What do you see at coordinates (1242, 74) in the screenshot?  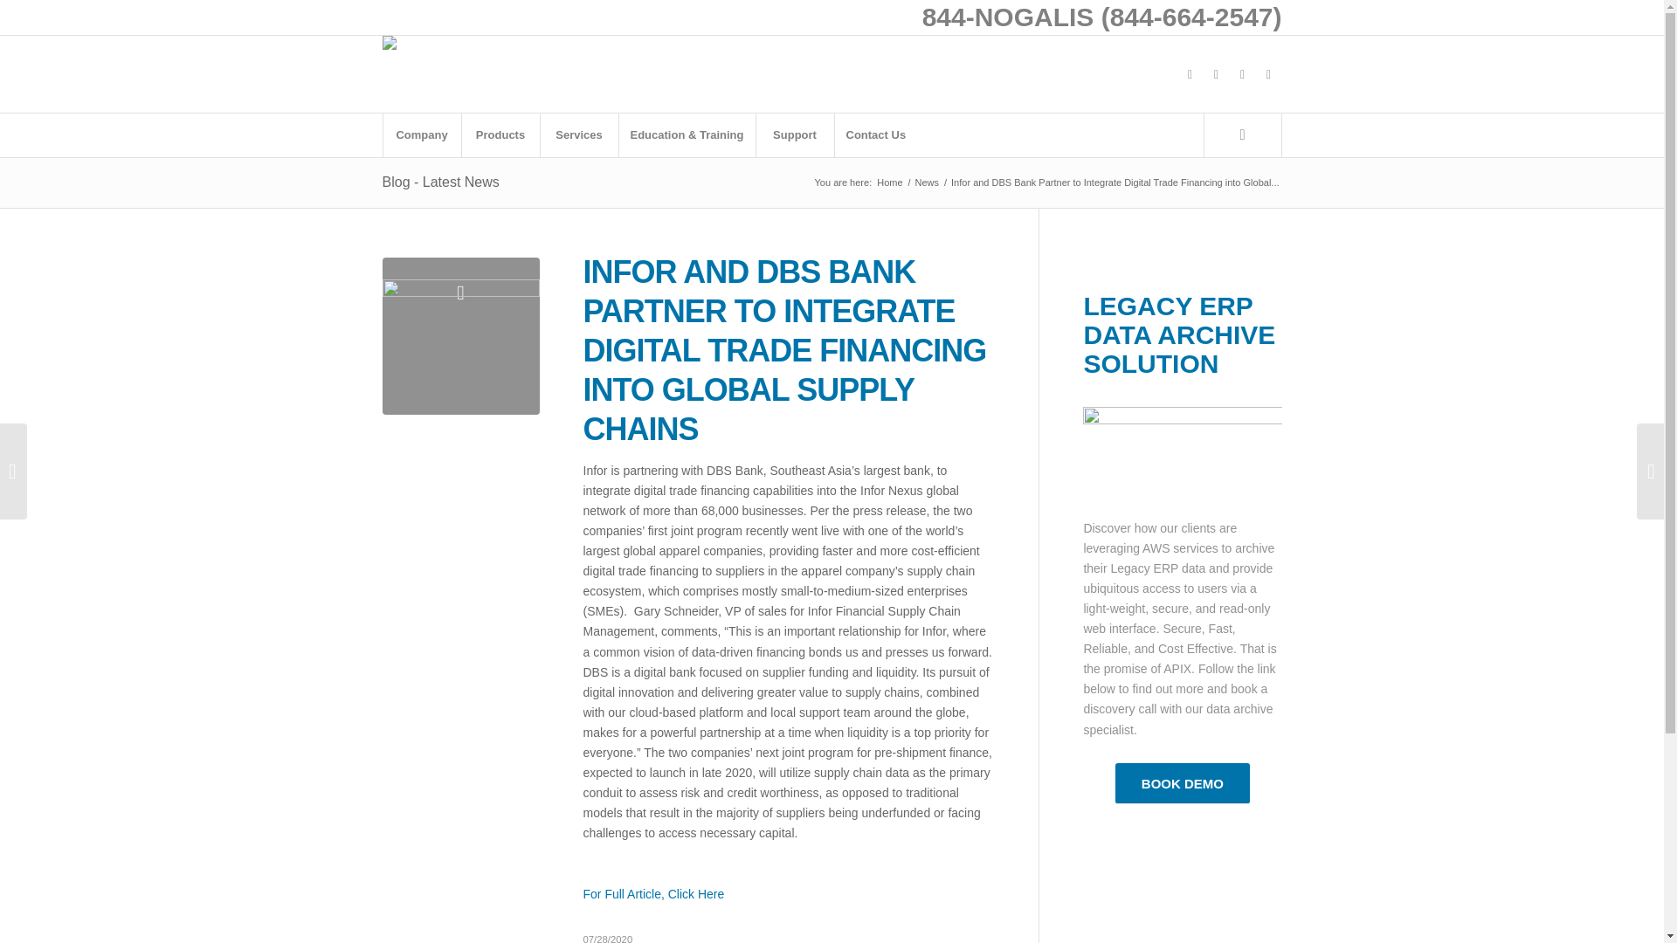 I see `LinkedIn` at bounding box center [1242, 74].